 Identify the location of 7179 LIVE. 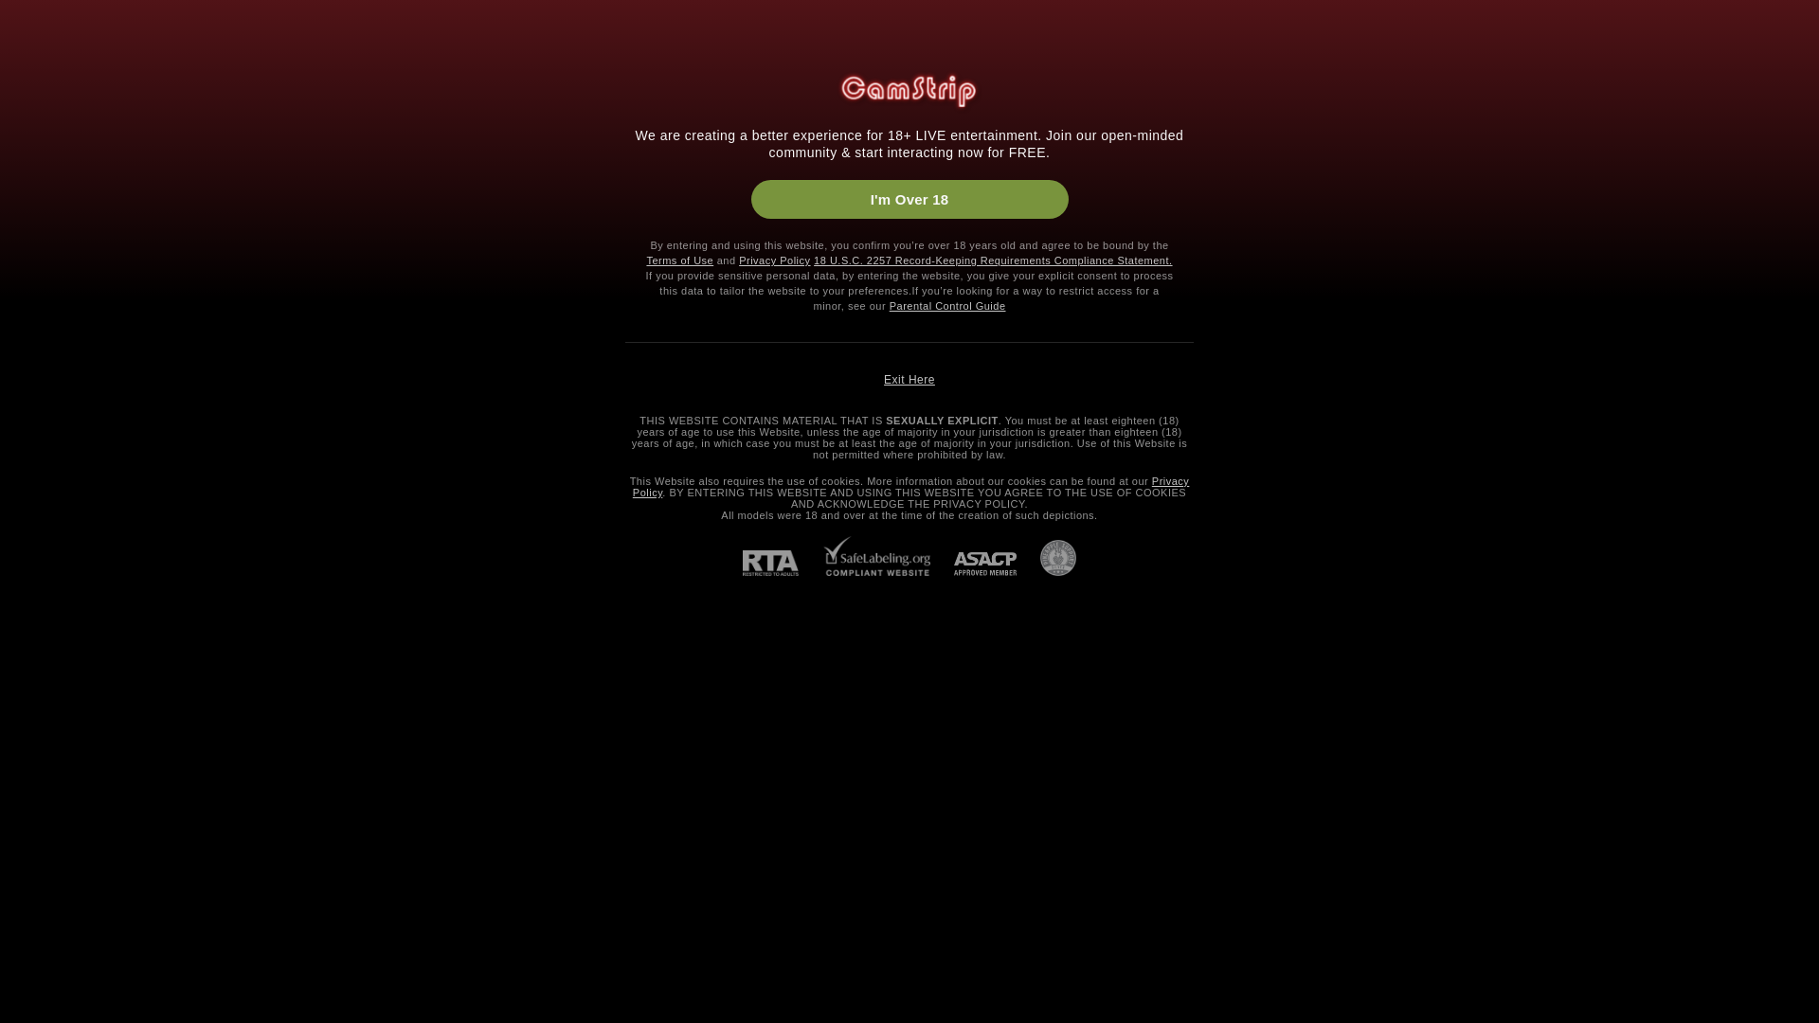
(292, 26).